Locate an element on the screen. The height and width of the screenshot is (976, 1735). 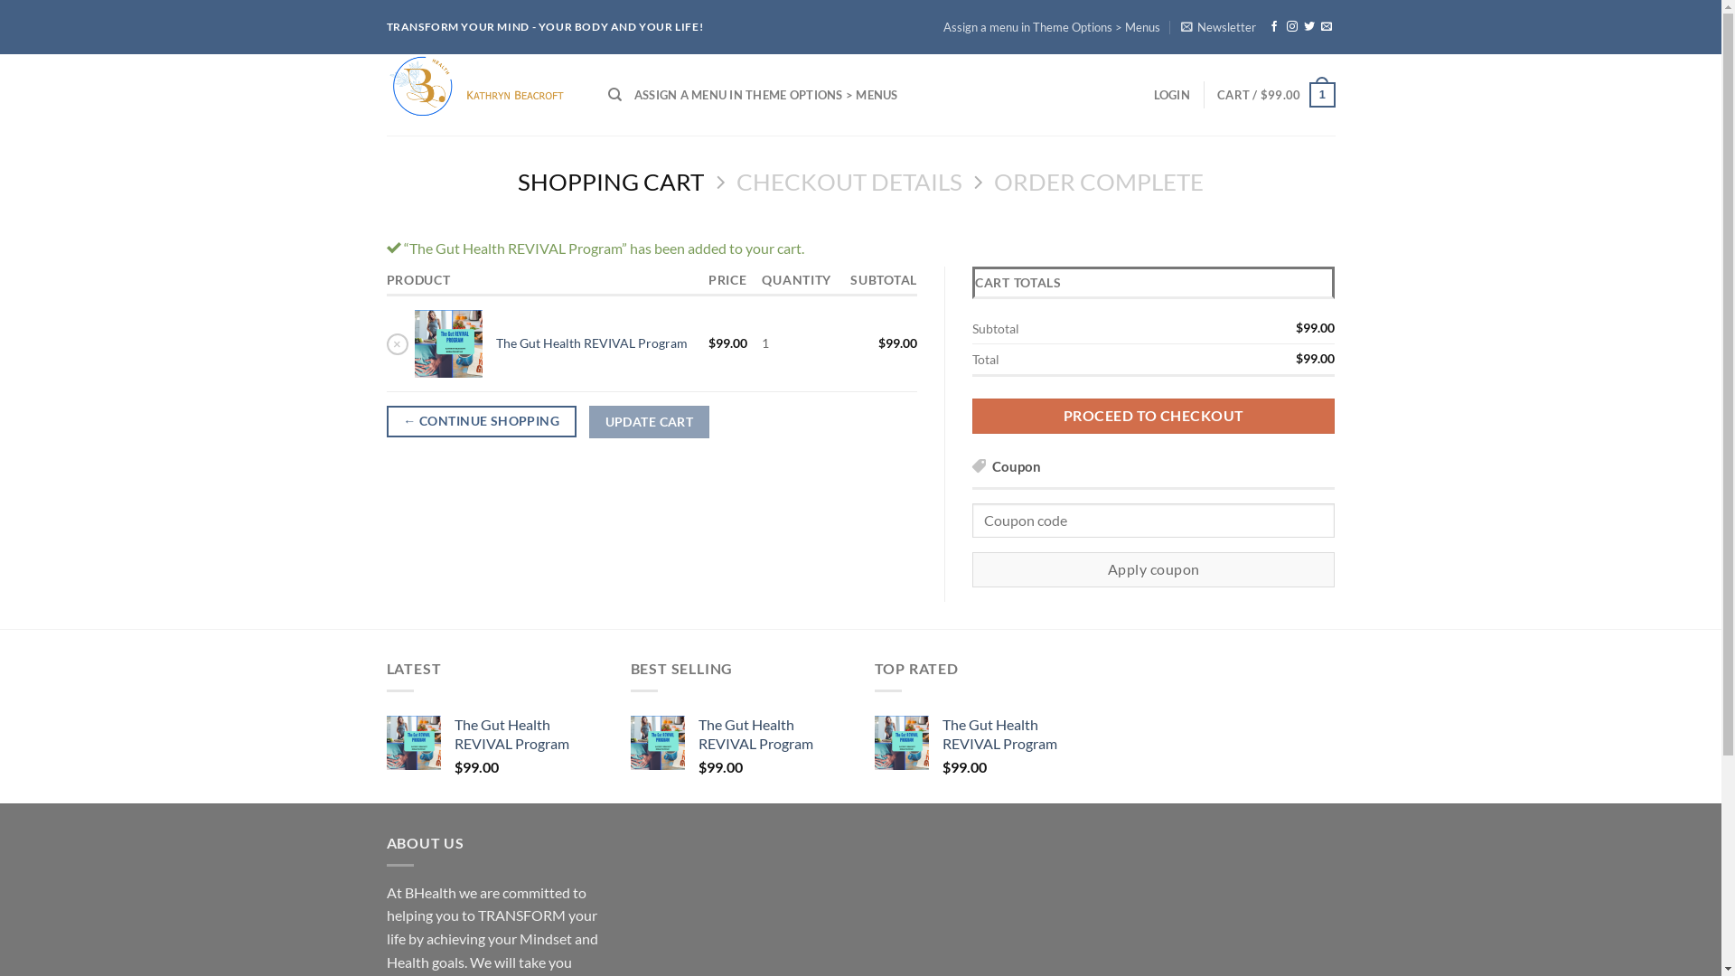
UPDATE CART is located at coordinates (649, 422).